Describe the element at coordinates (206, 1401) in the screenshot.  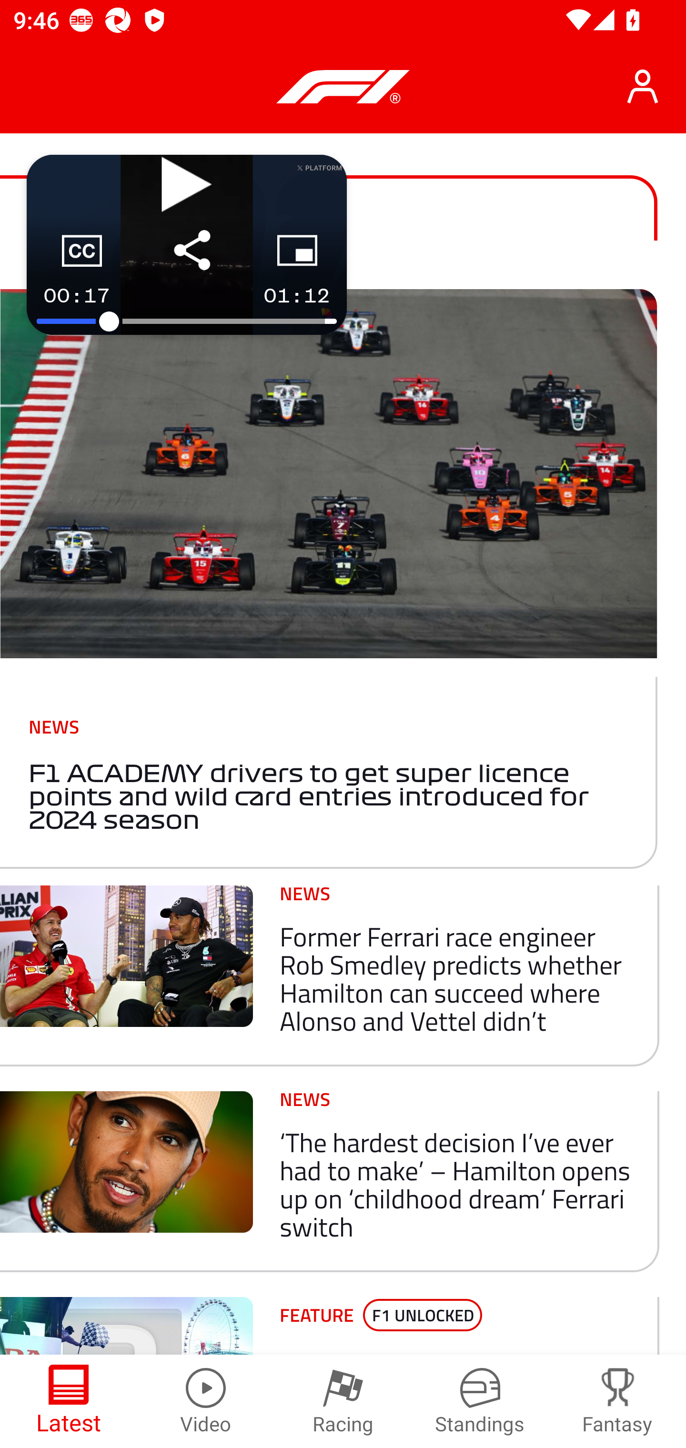
I see `Video` at that location.